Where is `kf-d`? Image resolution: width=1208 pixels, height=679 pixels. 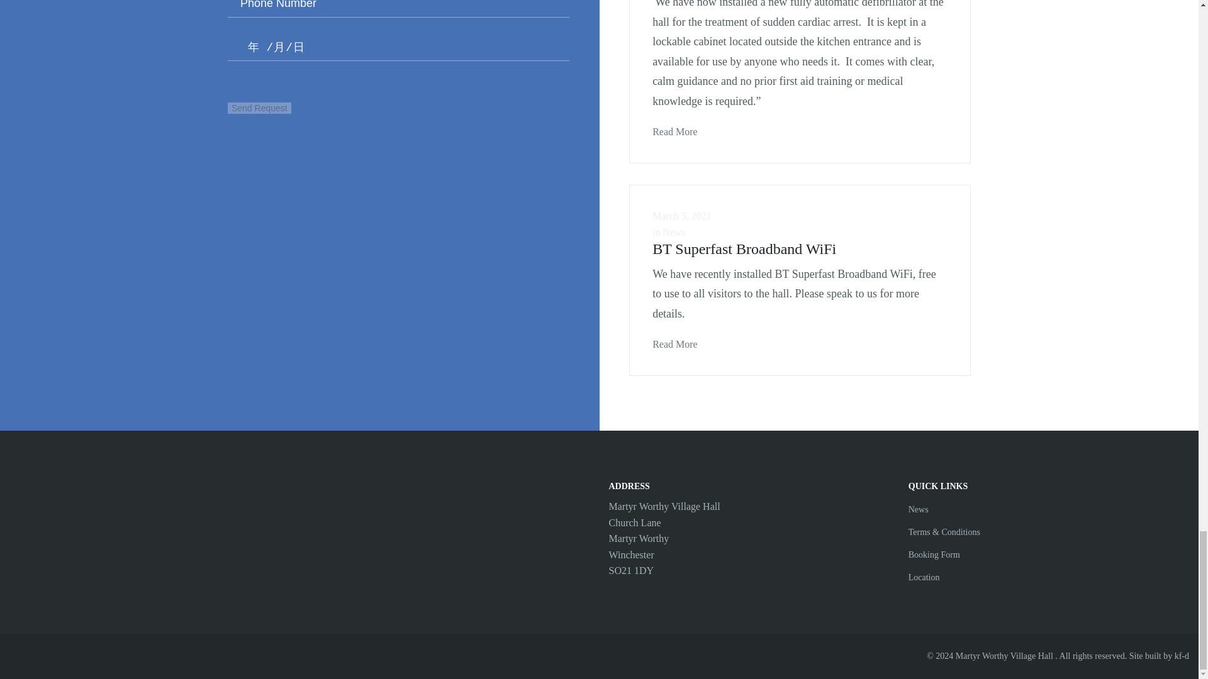
kf-d is located at coordinates (1182, 655).